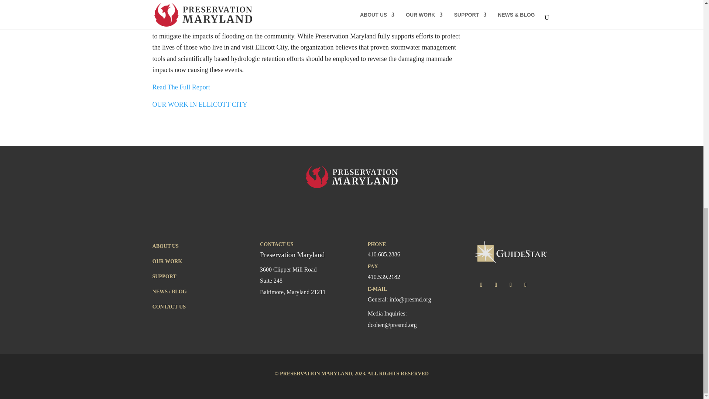 Image resolution: width=709 pixels, height=399 pixels. What do you see at coordinates (525, 284) in the screenshot?
I see `Follow on LinkedIn` at bounding box center [525, 284].